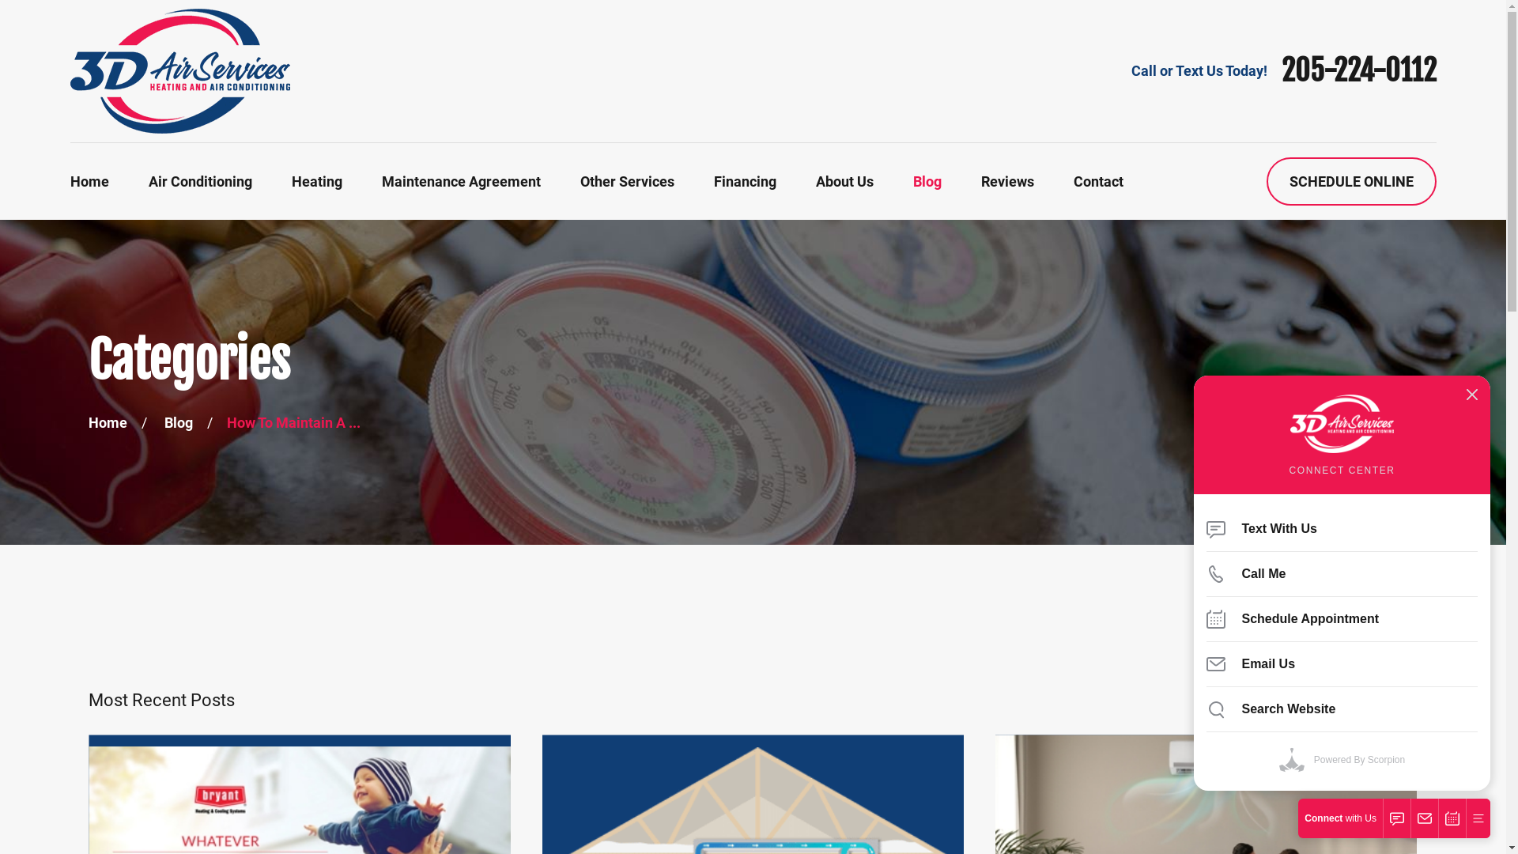 This screenshot has height=854, width=1518. Describe the element at coordinates (201, 182) in the screenshot. I see `Air Conditioning` at that location.